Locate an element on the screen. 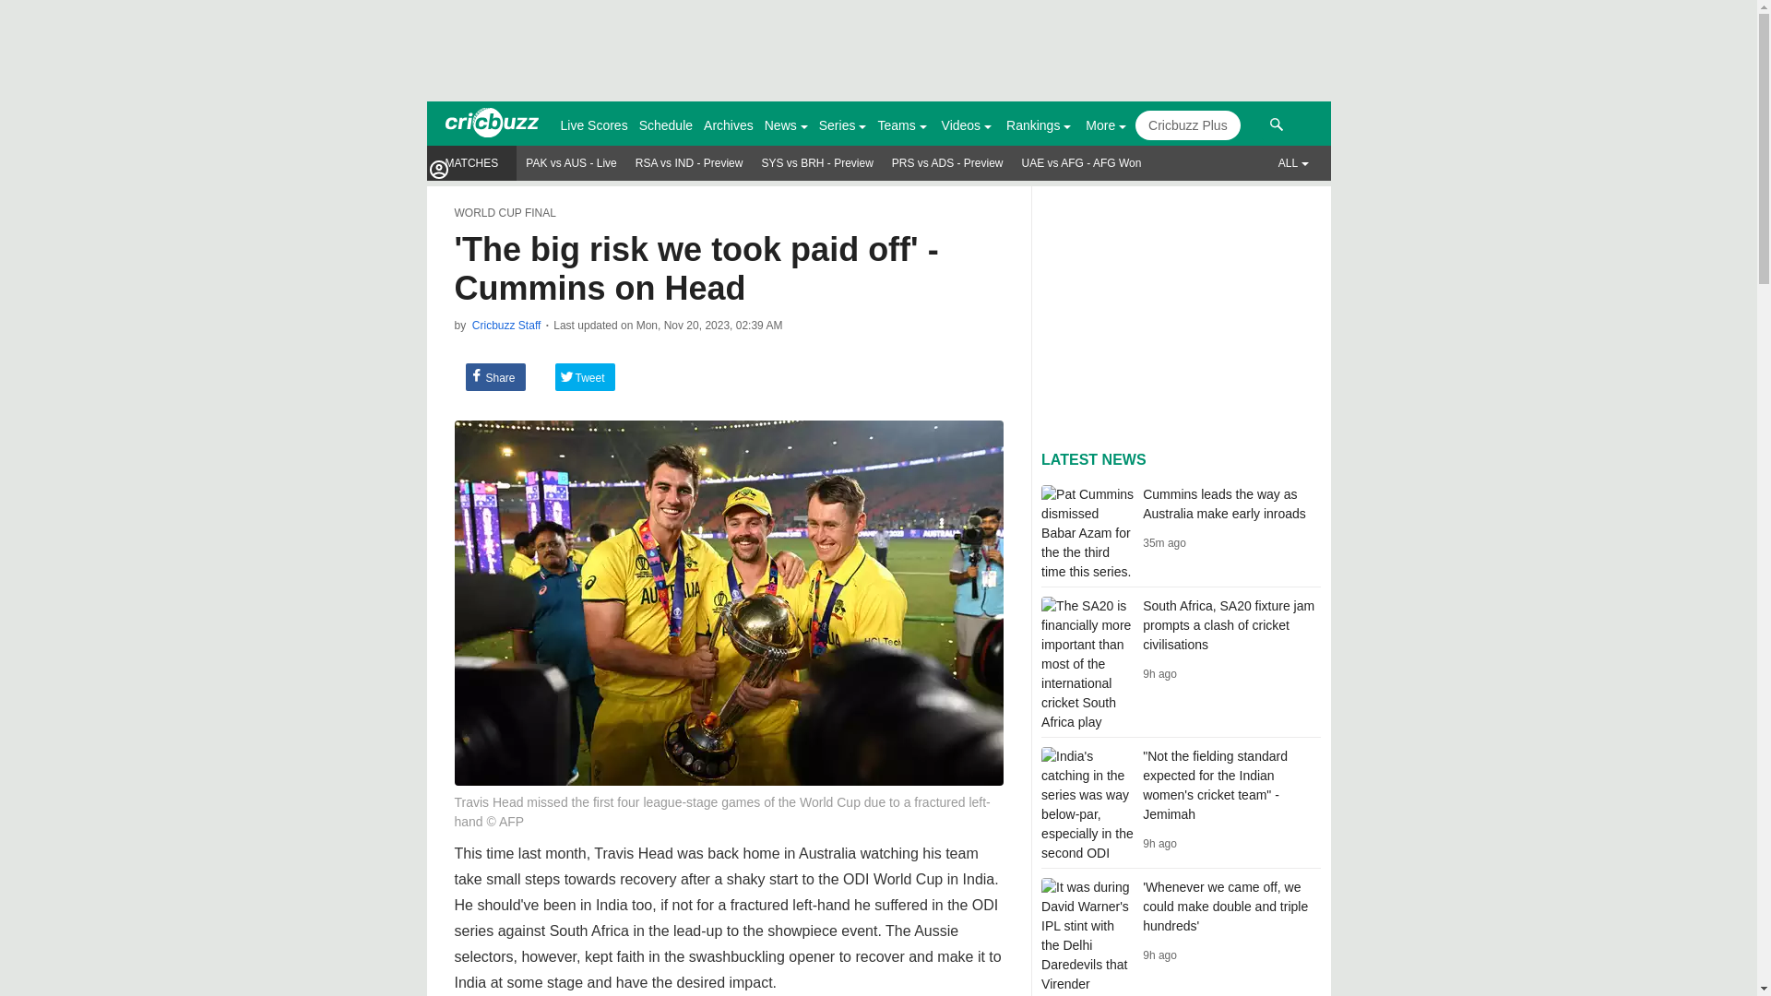  Live Scores is located at coordinates (594, 124).